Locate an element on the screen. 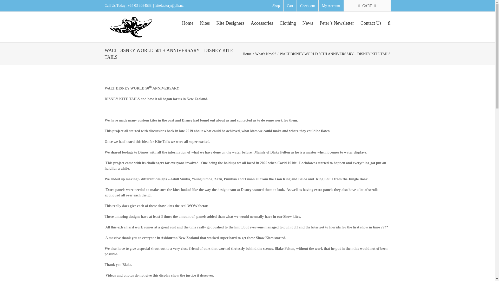  Check out is located at coordinates (307, 6).